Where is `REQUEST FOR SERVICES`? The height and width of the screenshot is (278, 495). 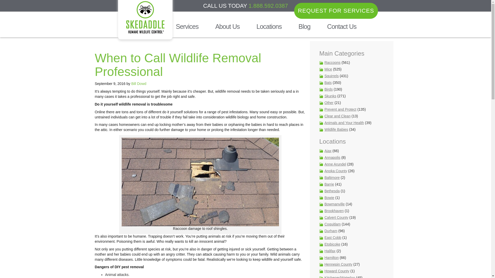 REQUEST FOR SERVICES is located at coordinates (336, 11).